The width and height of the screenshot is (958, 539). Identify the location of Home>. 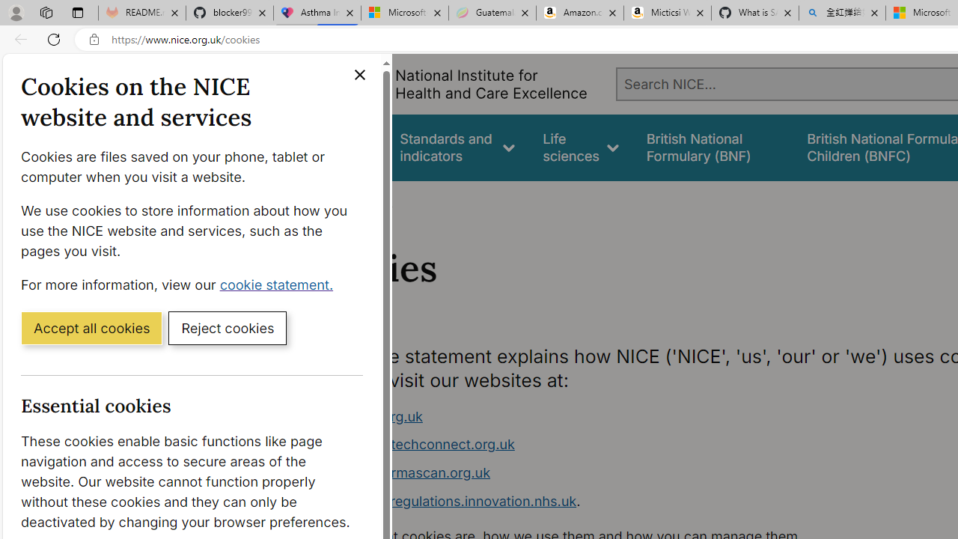
(325, 201).